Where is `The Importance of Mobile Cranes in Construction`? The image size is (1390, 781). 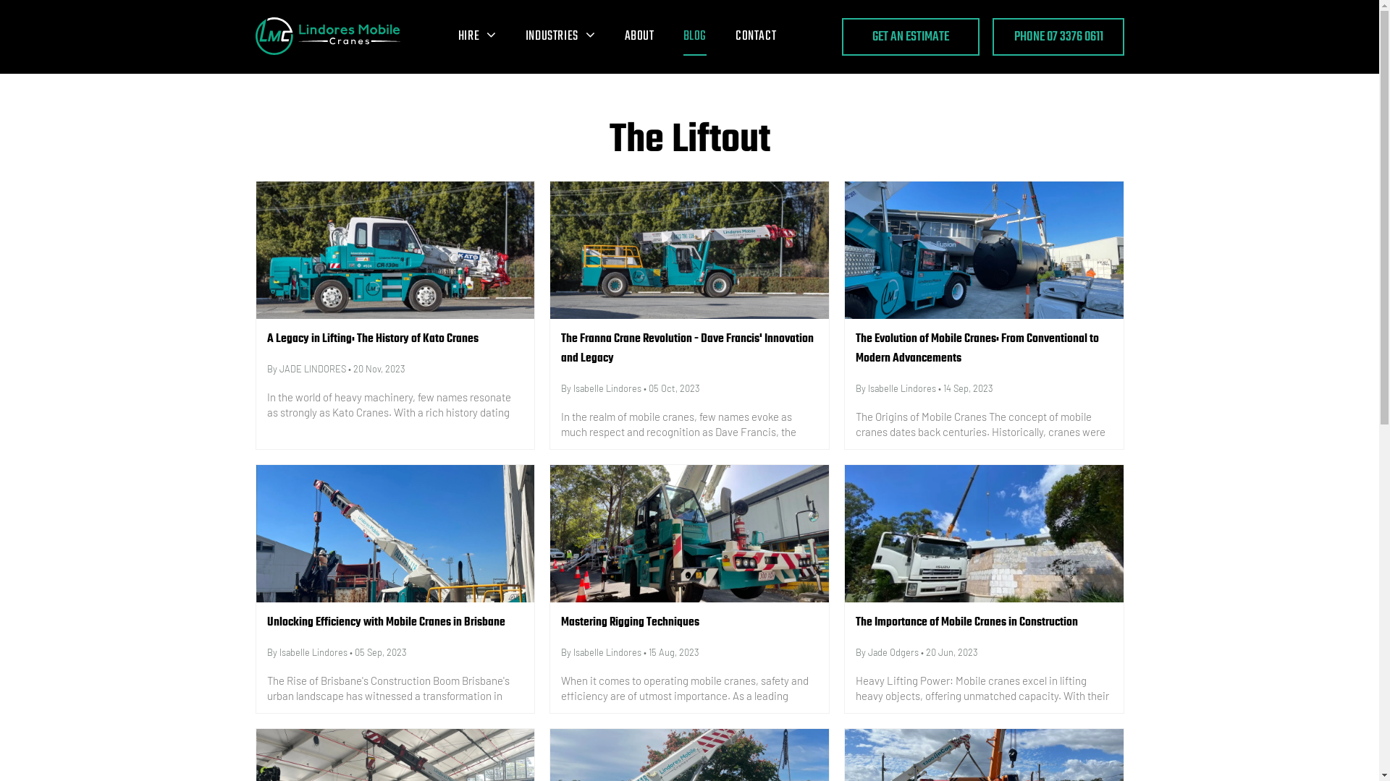
The Importance of Mobile Cranes in Construction is located at coordinates (985, 623).